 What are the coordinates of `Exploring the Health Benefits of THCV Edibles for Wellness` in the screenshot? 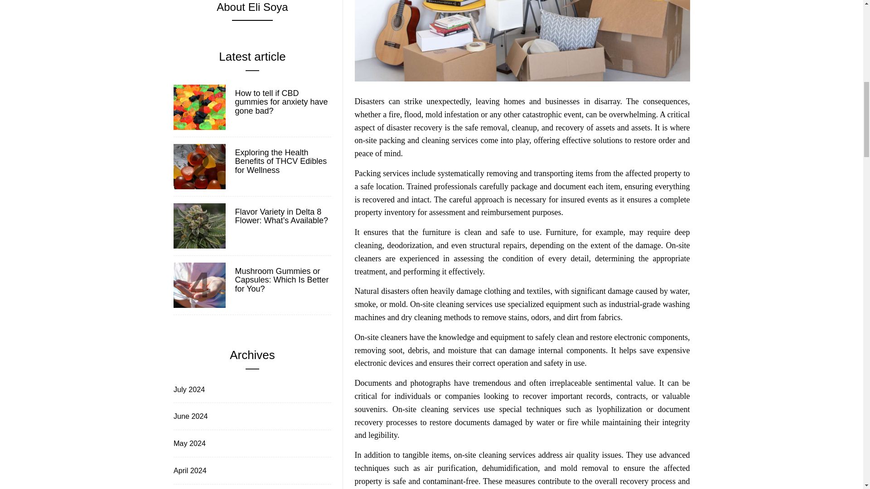 It's located at (282, 162).